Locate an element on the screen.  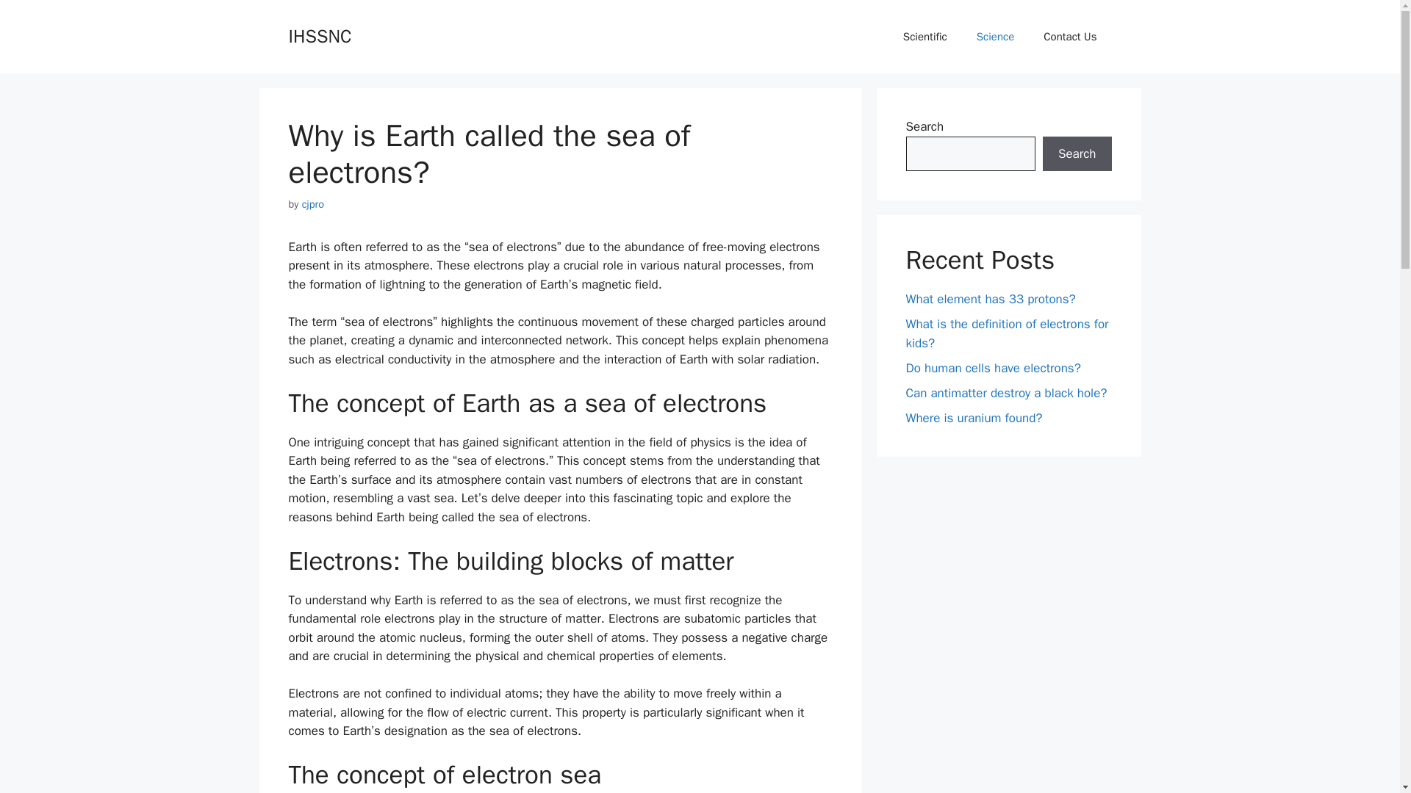
Search is located at coordinates (1077, 154).